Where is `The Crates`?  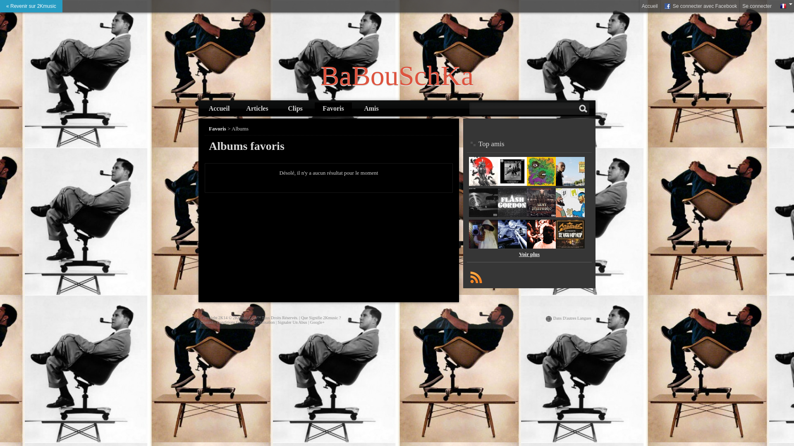 The Crates is located at coordinates (483, 247).